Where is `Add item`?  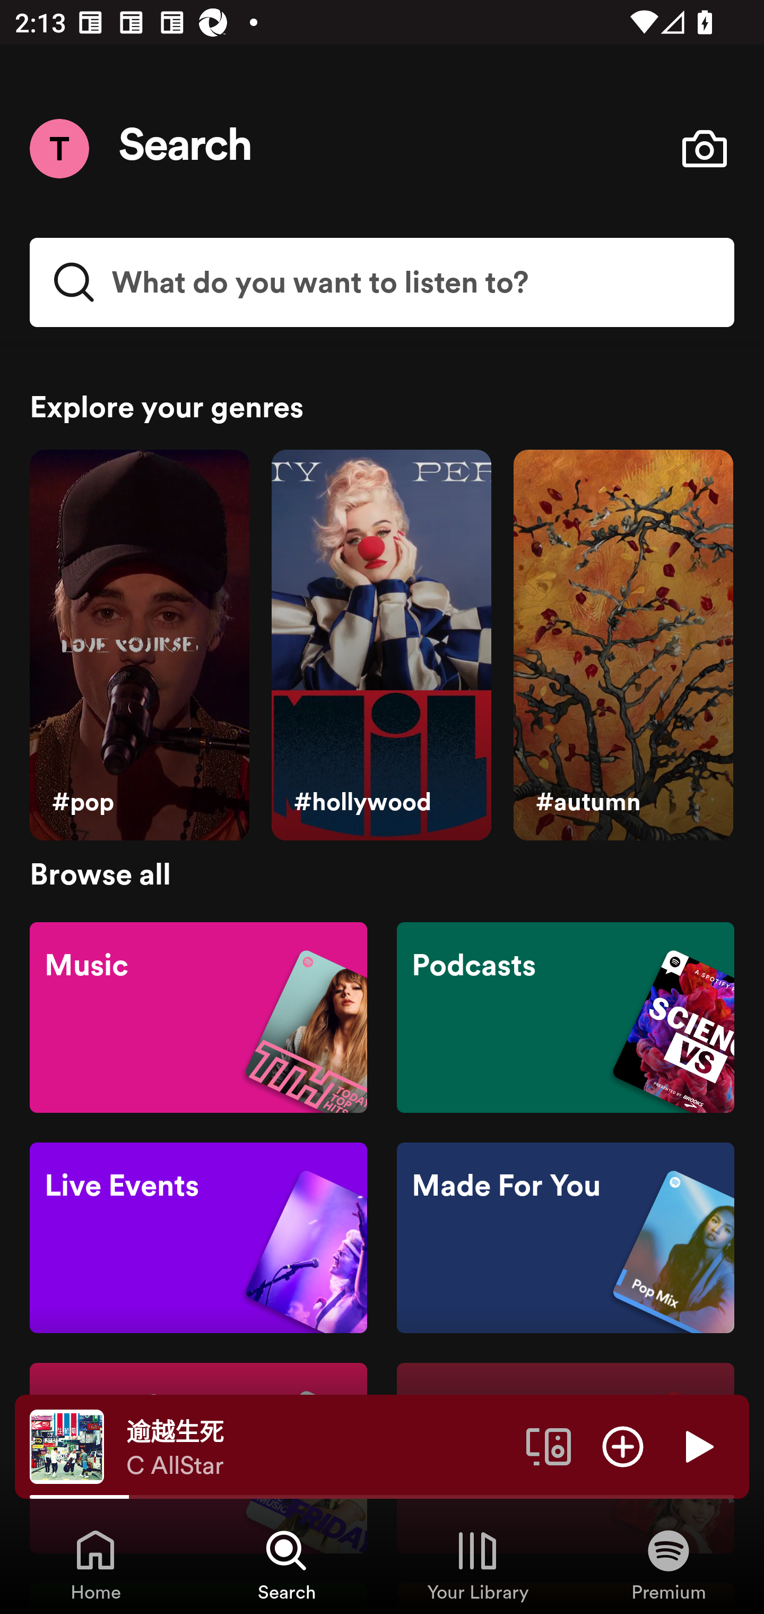 Add item is located at coordinates (623, 1446).